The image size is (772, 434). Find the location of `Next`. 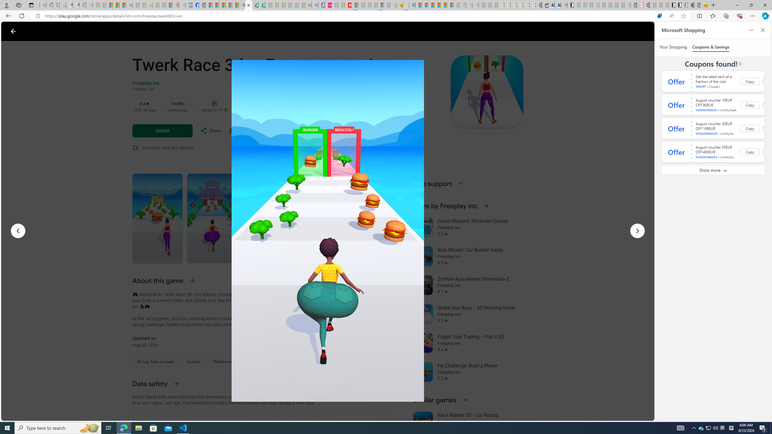

Next is located at coordinates (637, 231).